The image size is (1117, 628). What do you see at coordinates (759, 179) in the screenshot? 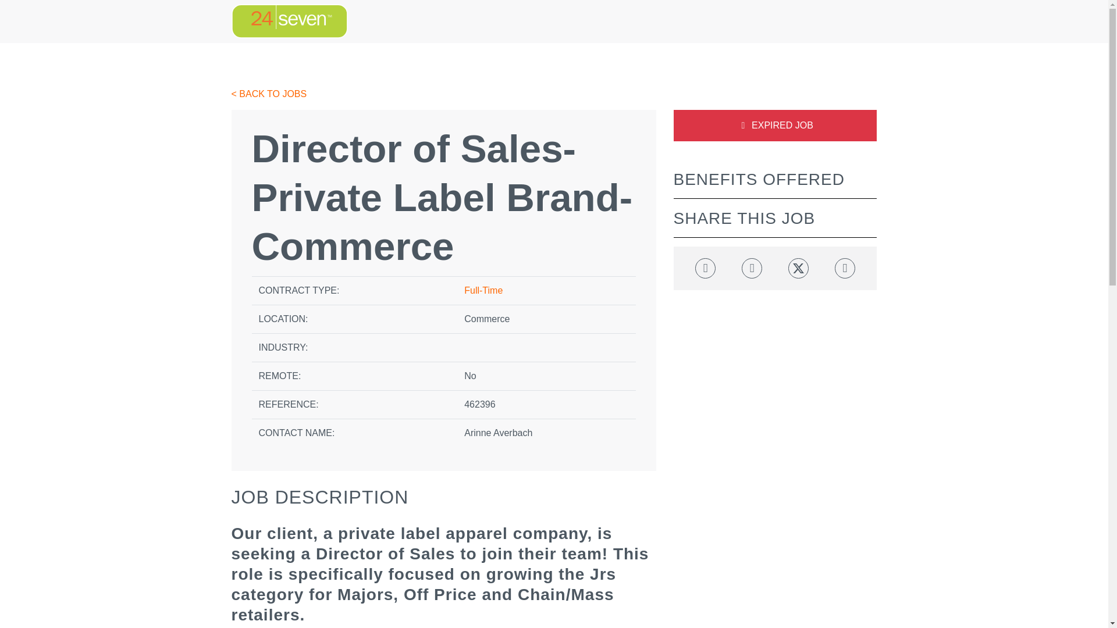
I see `BENEFITS OFFERED` at bounding box center [759, 179].